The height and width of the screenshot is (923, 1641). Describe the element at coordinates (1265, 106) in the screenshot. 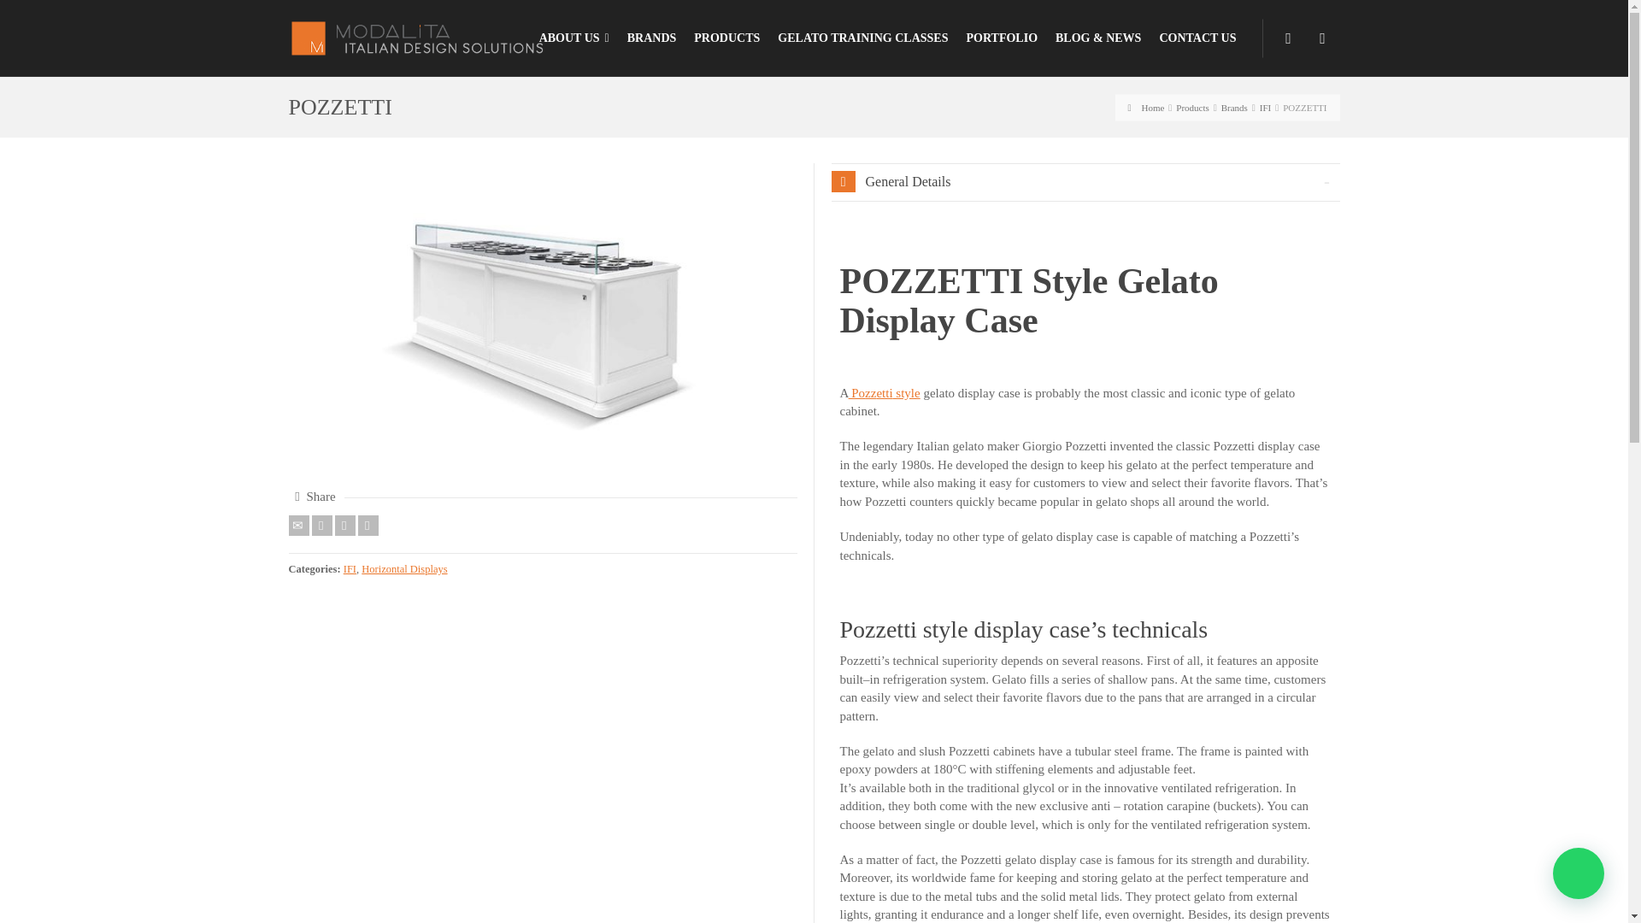

I see `IFI` at that location.